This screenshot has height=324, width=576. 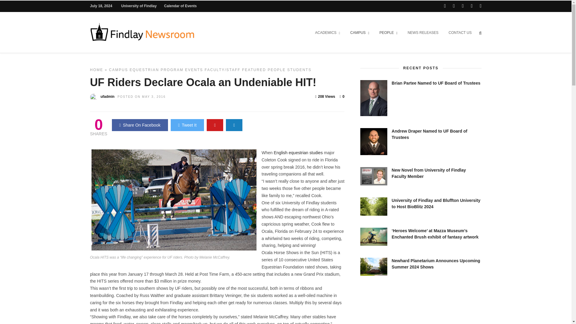 I want to click on Share On Facebook, so click(x=140, y=125).